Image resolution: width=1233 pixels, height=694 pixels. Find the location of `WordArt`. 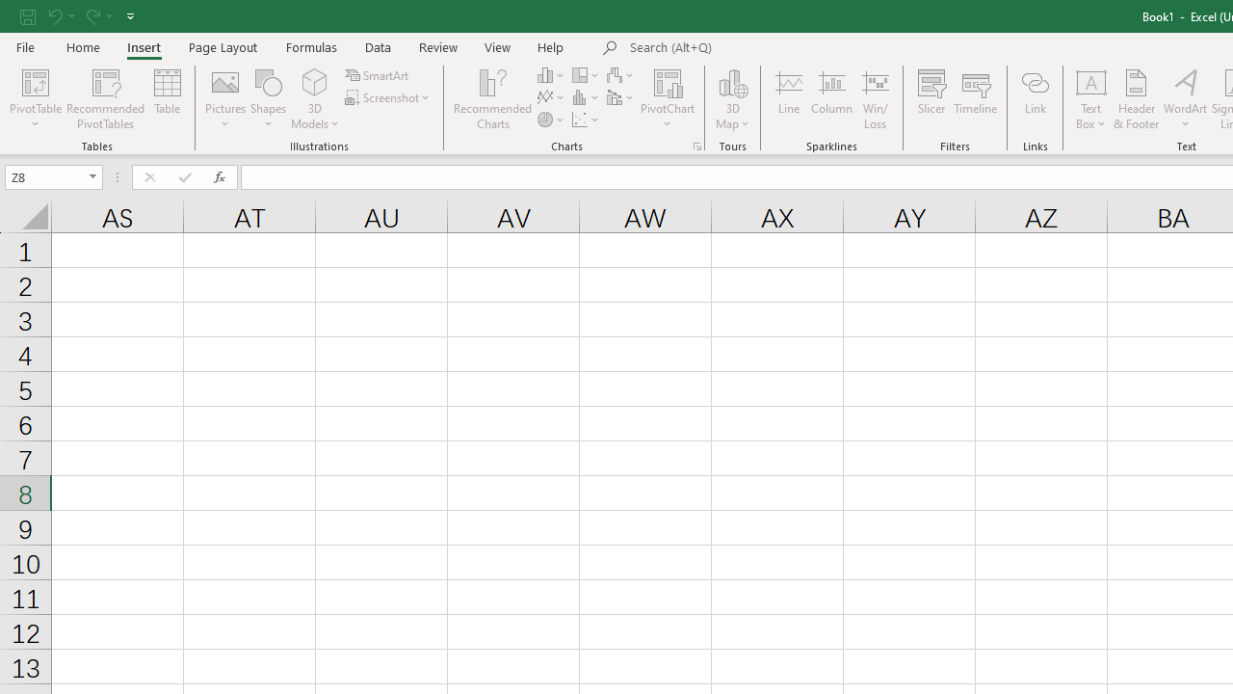

WordArt is located at coordinates (1185, 98).